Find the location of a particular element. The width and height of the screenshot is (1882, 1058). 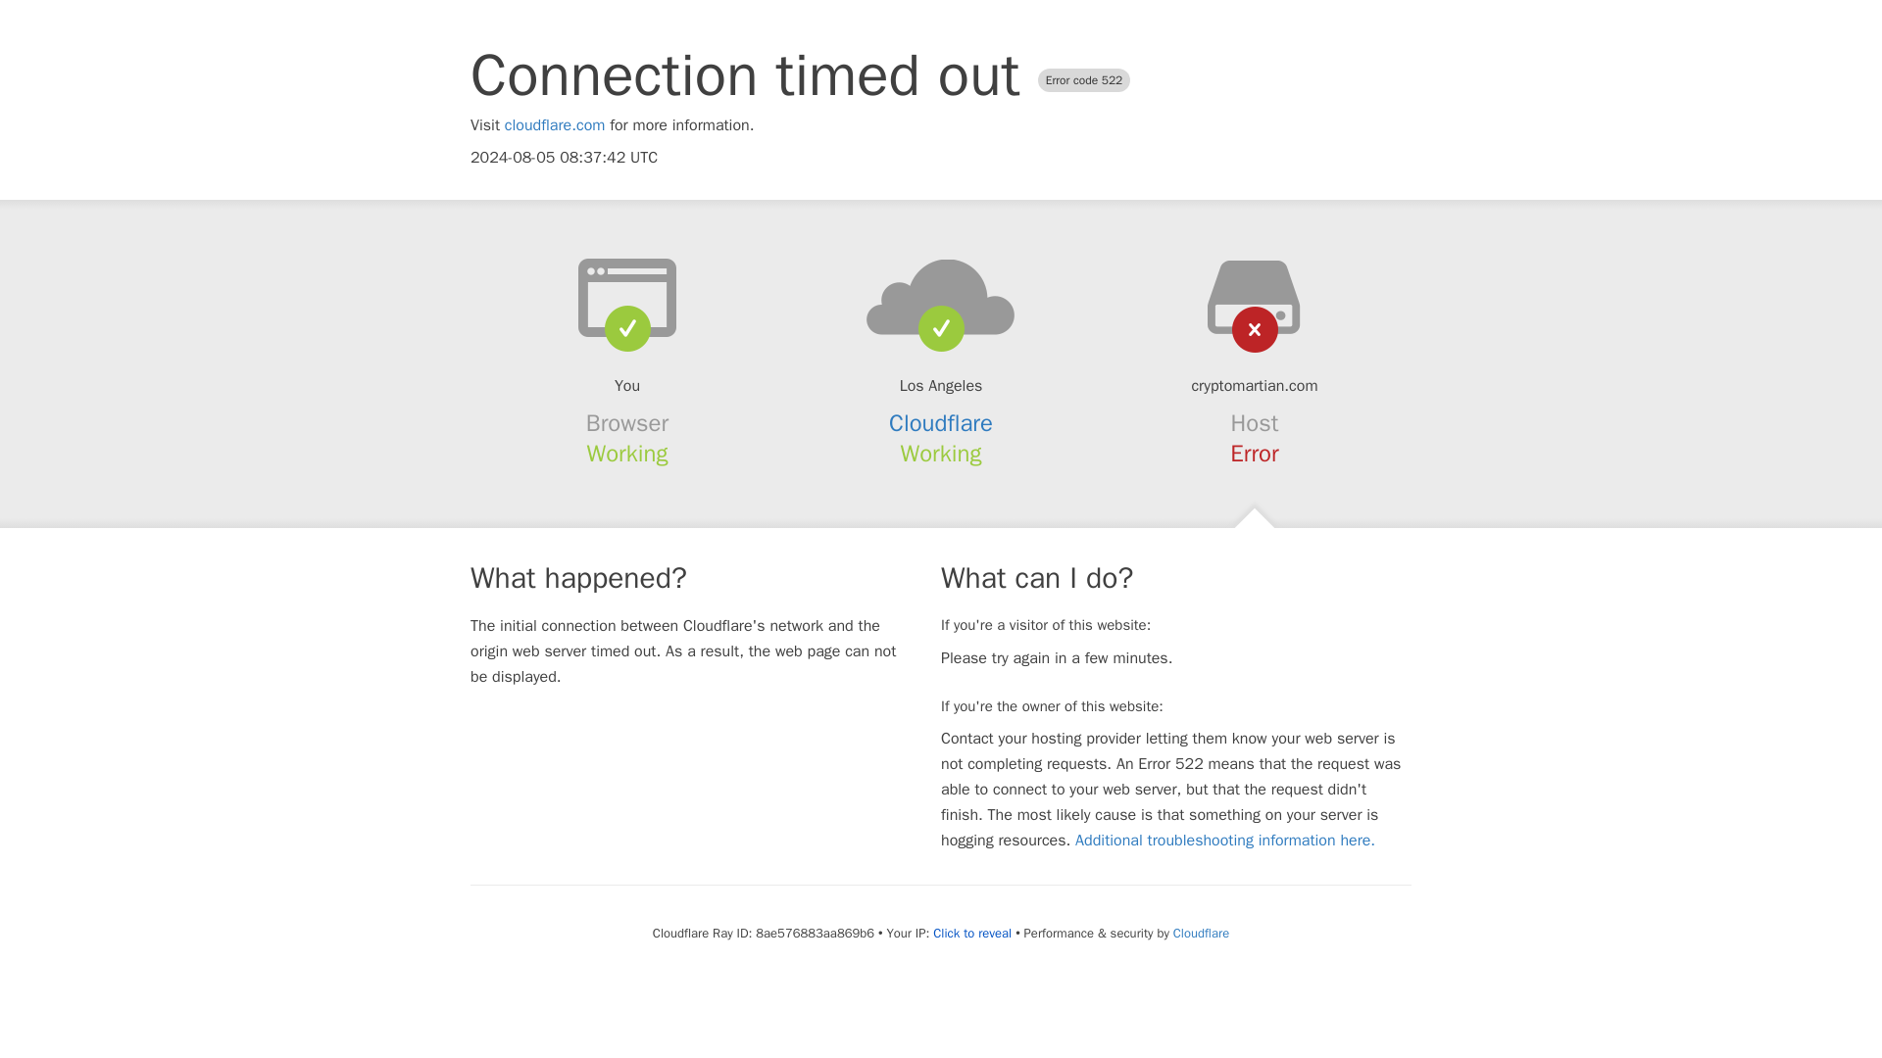

Cloudflare is located at coordinates (1200, 933).